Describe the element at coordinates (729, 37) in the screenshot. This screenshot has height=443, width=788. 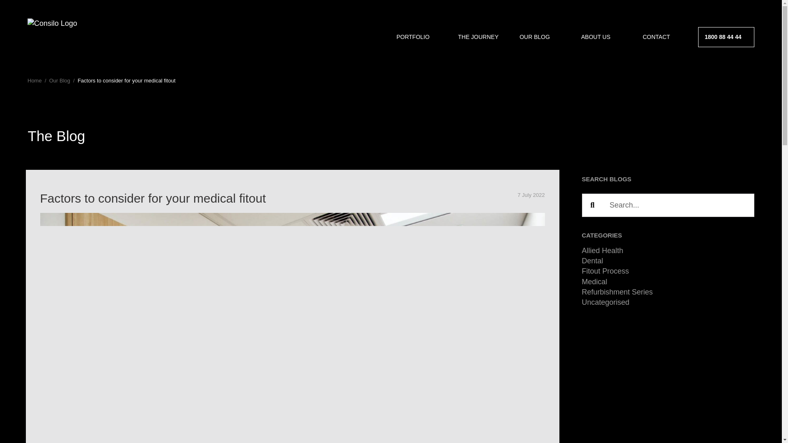
I see `1800 88 44 44` at that location.